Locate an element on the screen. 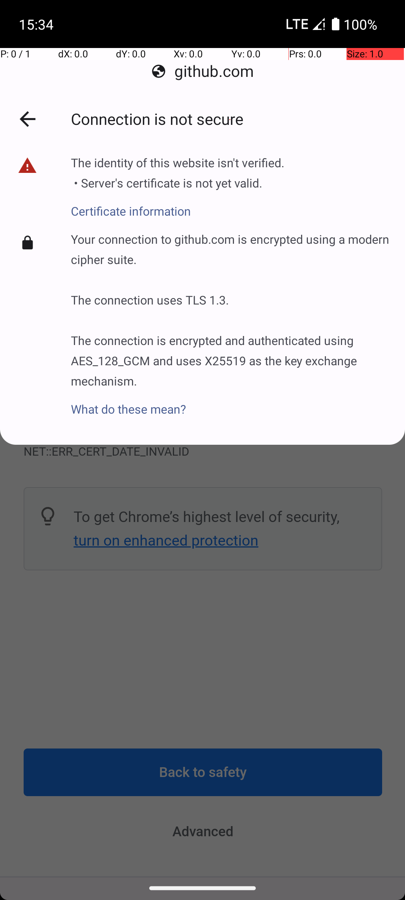  github.com is located at coordinates (202, 71).